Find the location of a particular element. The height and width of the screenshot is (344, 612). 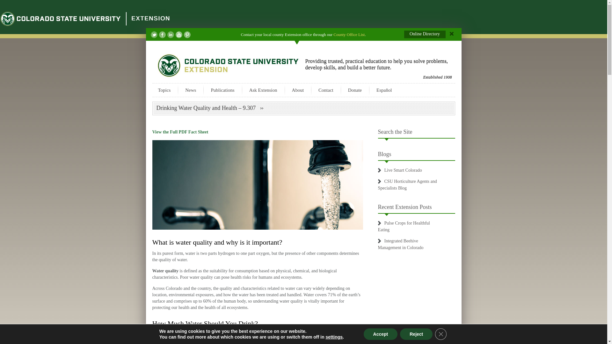

Share on Facebook is located at coordinates (162, 34).